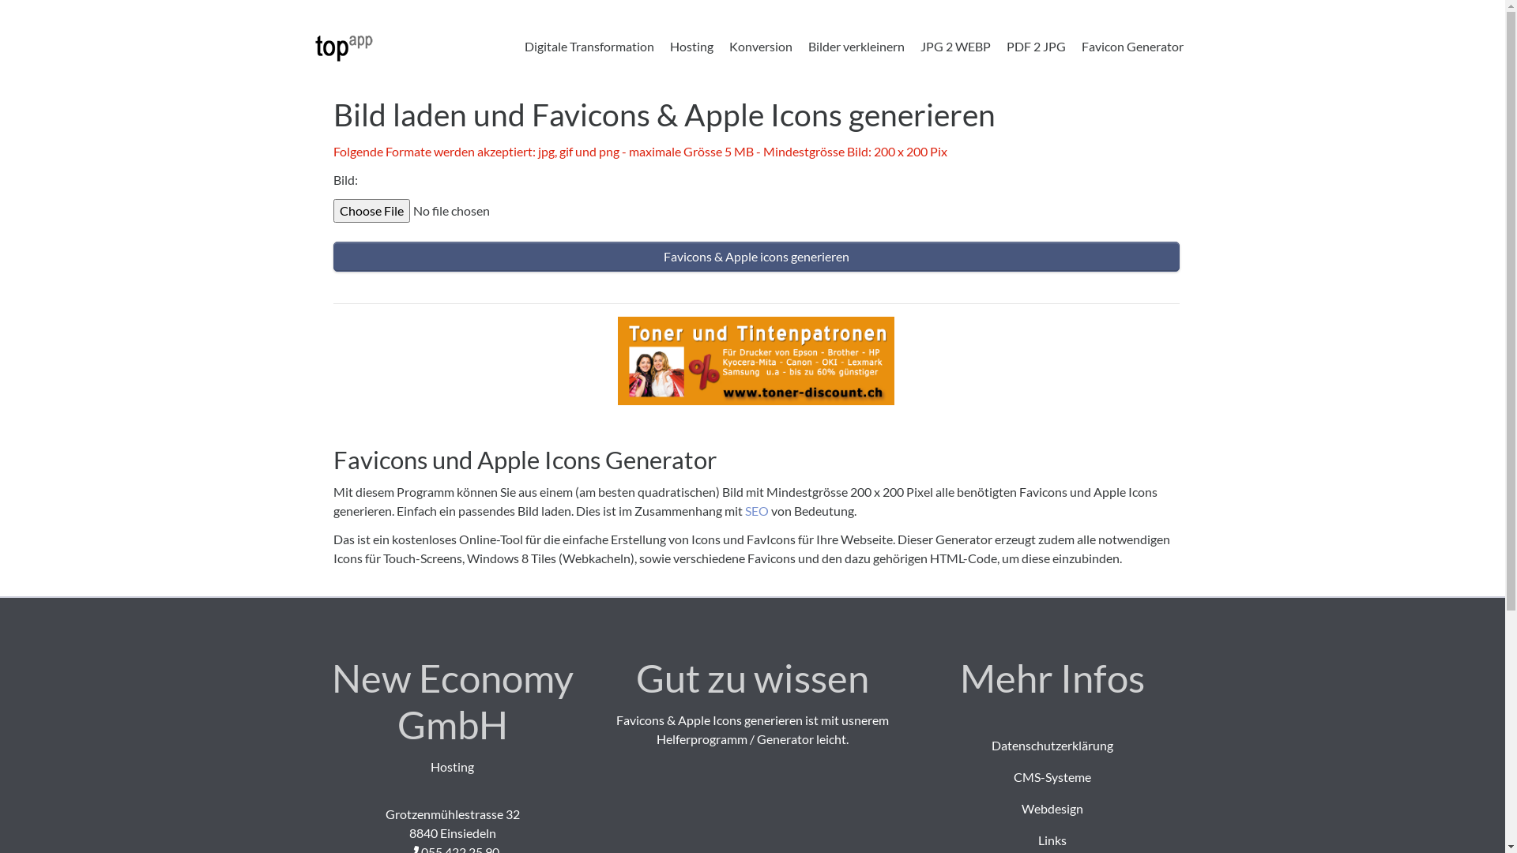  Describe the element at coordinates (1037, 47) in the screenshot. I see `PDF 2 JPG` at that location.